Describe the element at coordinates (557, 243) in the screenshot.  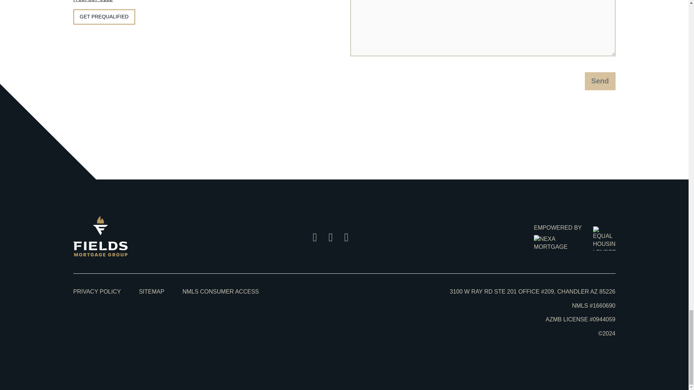
I see `Nexa Mortgage` at that location.